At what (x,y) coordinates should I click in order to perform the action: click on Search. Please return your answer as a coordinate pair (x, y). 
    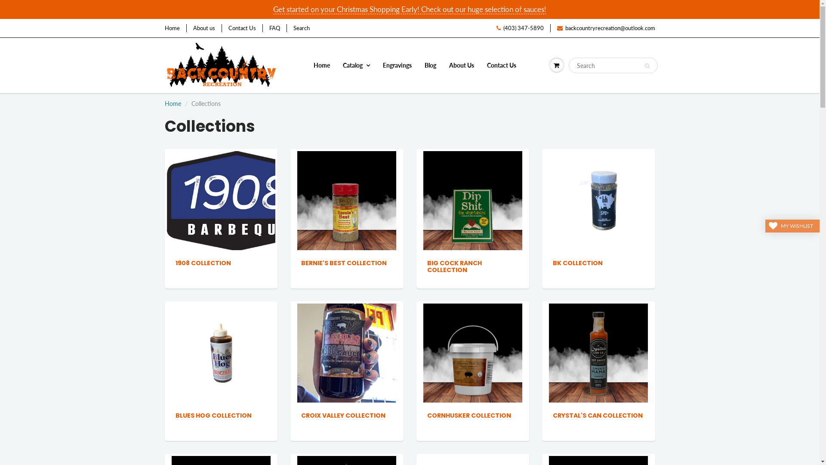
    Looking at the image, I should click on (302, 28).